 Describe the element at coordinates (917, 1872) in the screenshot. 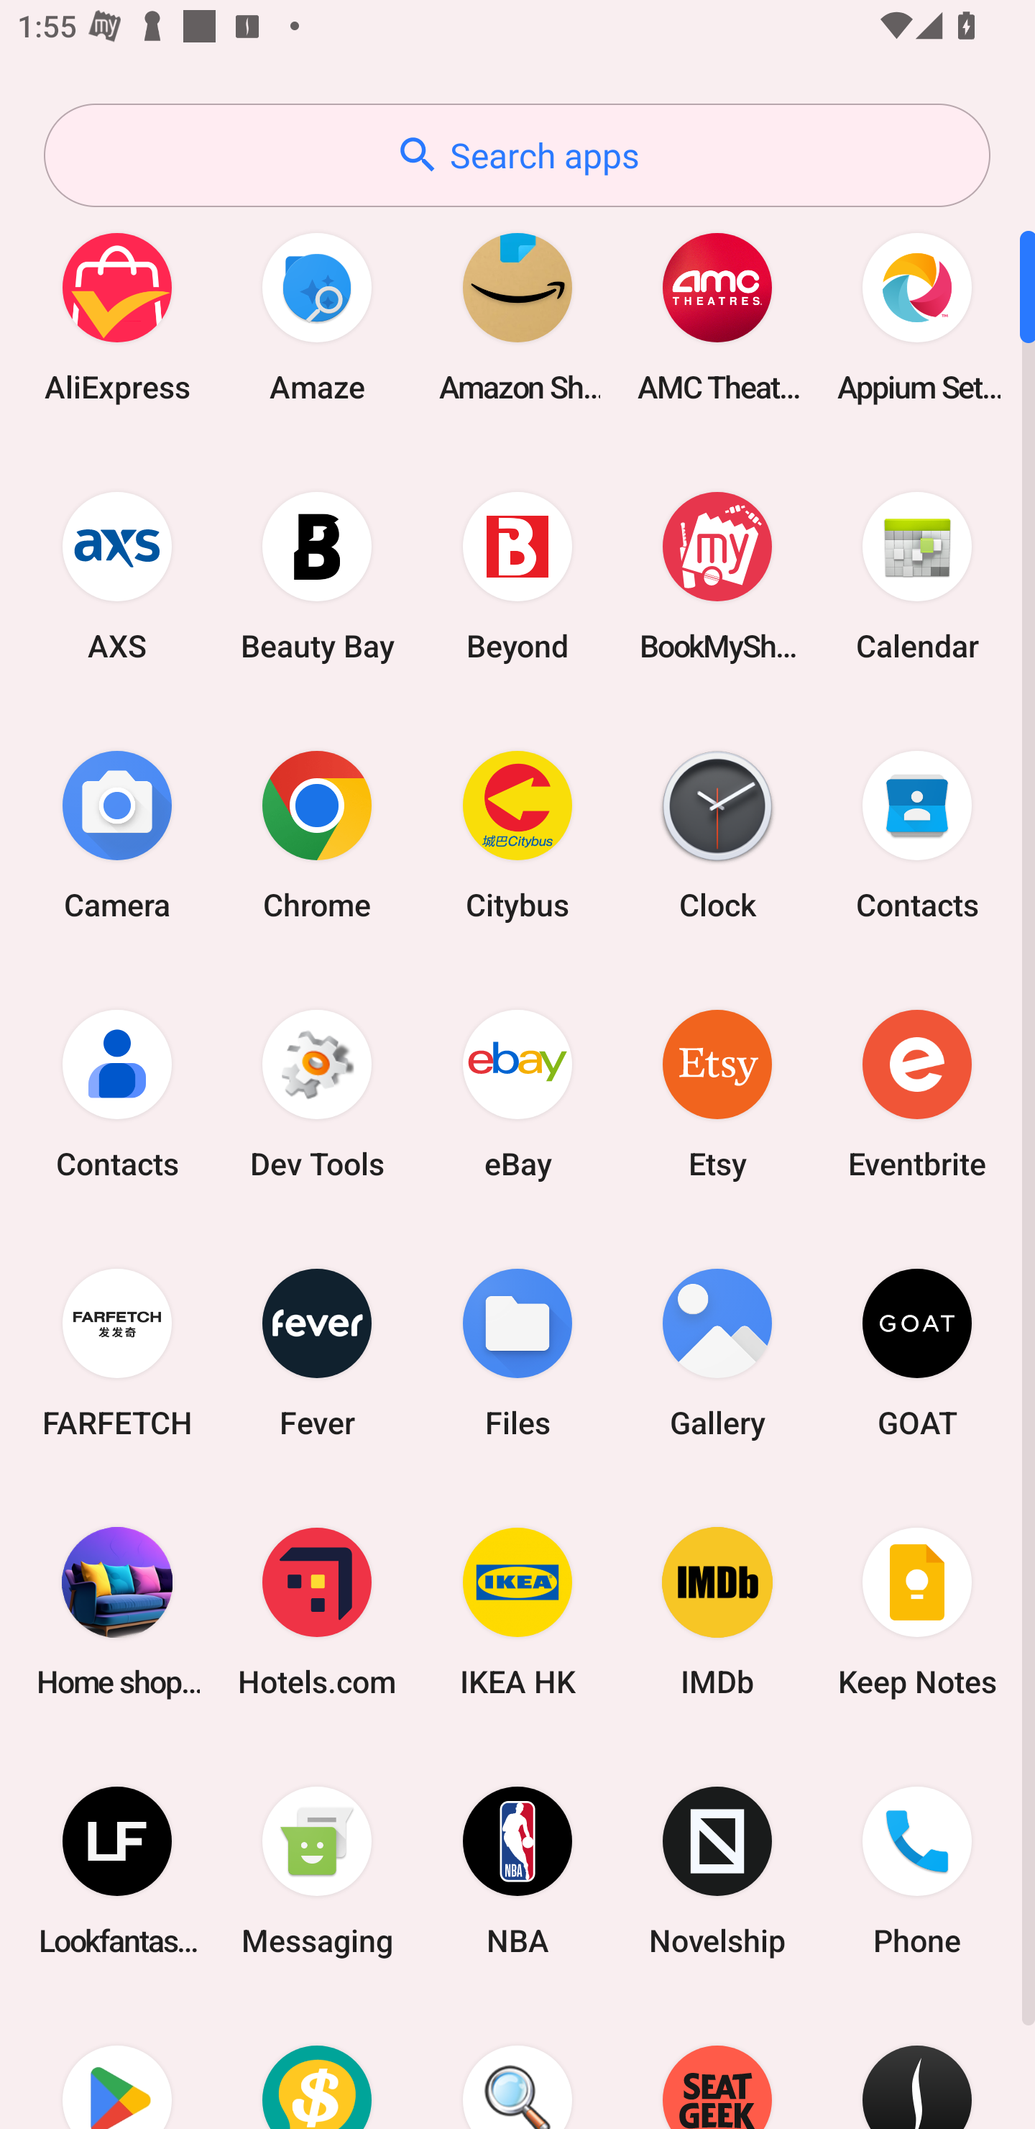

I see `Phone` at that location.